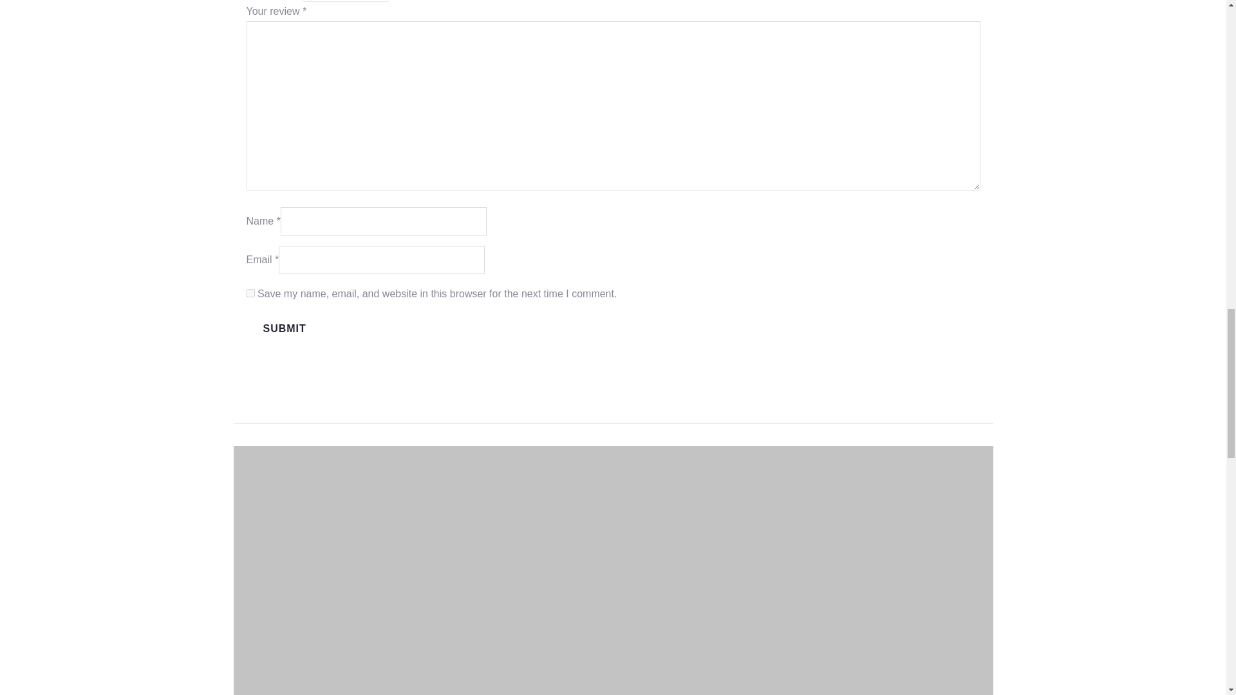 Image resolution: width=1236 pixels, height=695 pixels. Describe the element at coordinates (250, 293) in the screenshot. I see `yes` at that location.